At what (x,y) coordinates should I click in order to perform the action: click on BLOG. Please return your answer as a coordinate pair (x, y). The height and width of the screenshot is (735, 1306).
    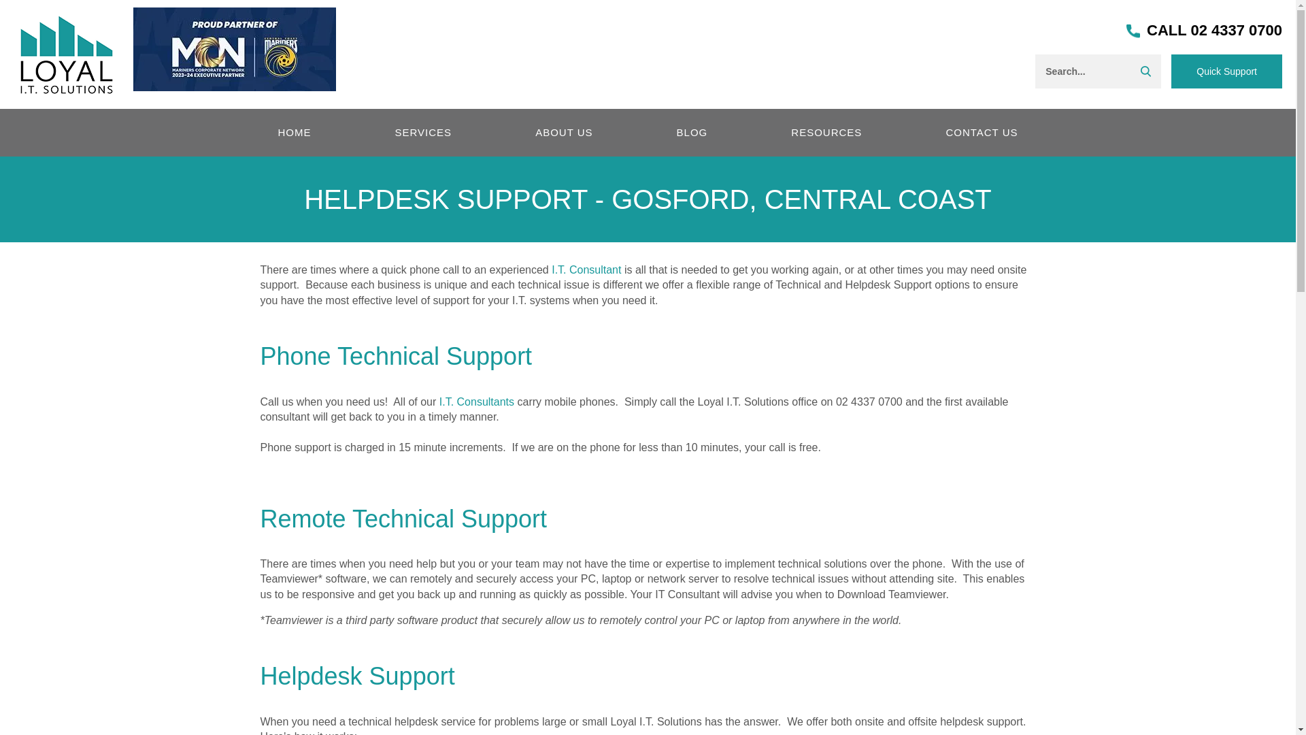
    Looking at the image, I should click on (692, 132).